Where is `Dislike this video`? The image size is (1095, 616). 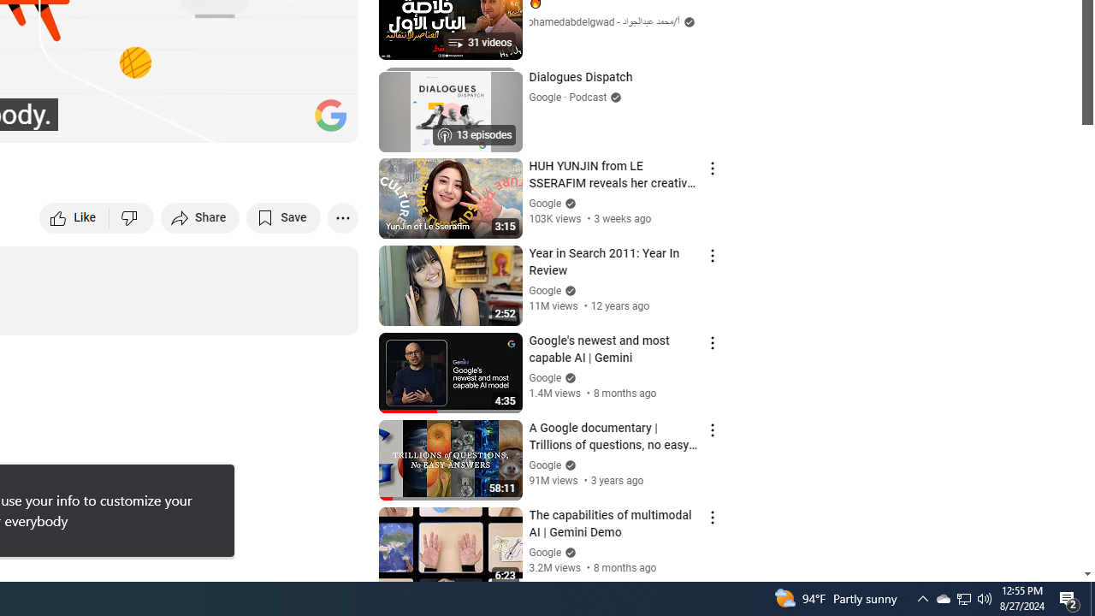 Dislike this video is located at coordinates (132, 217).